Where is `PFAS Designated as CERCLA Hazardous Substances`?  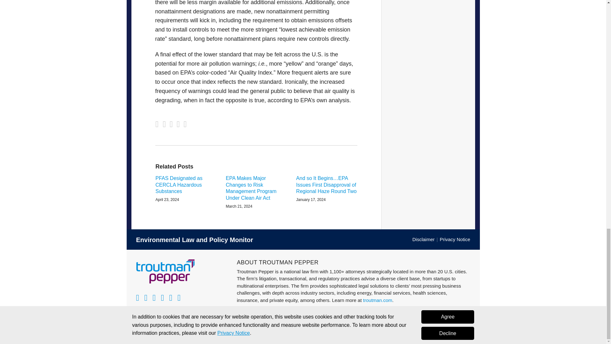
PFAS Designated as CERCLA Hazardous Substances is located at coordinates (186, 185).